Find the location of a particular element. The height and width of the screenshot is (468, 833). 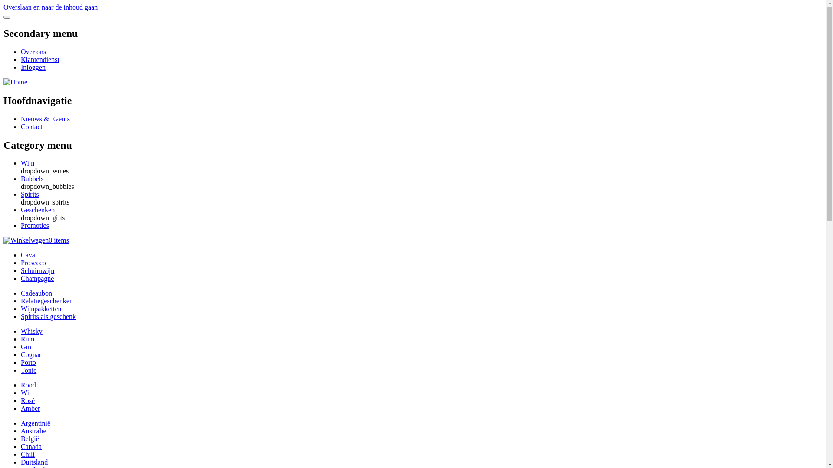

Winkelwagen is located at coordinates (26, 240).